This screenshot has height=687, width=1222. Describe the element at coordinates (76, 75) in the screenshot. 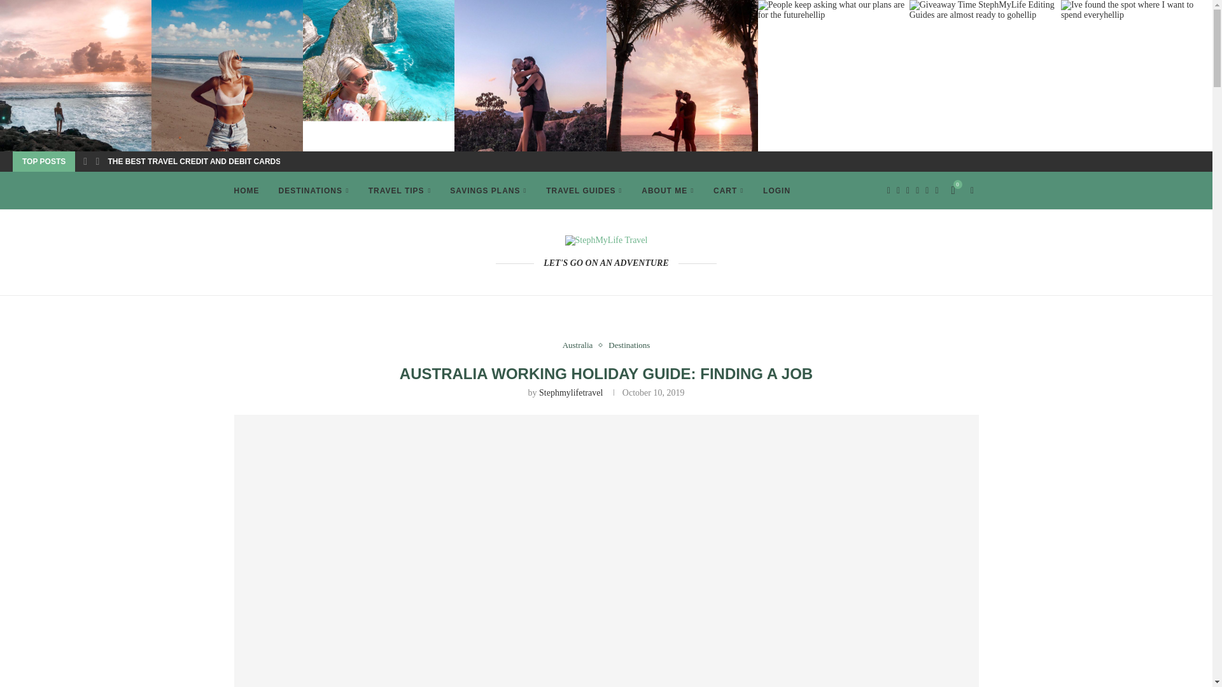

I see `Ive realised I spend most of my time confused abouthellip` at that location.